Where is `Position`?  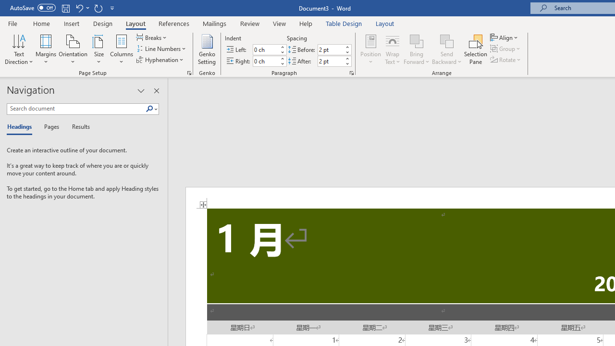 Position is located at coordinates (371, 49).